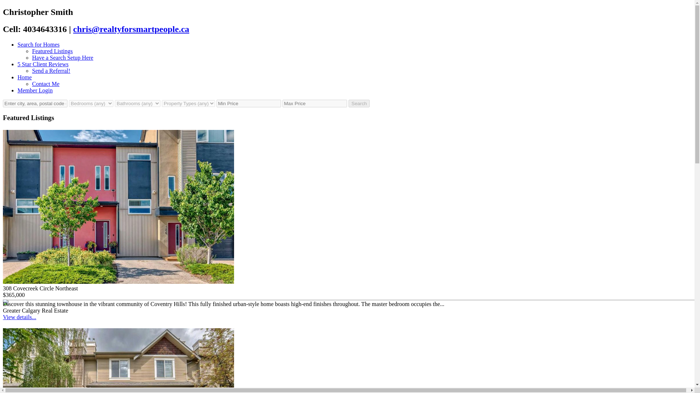 This screenshot has height=393, width=700. Describe the element at coordinates (24, 77) in the screenshot. I see `Home` at that location.